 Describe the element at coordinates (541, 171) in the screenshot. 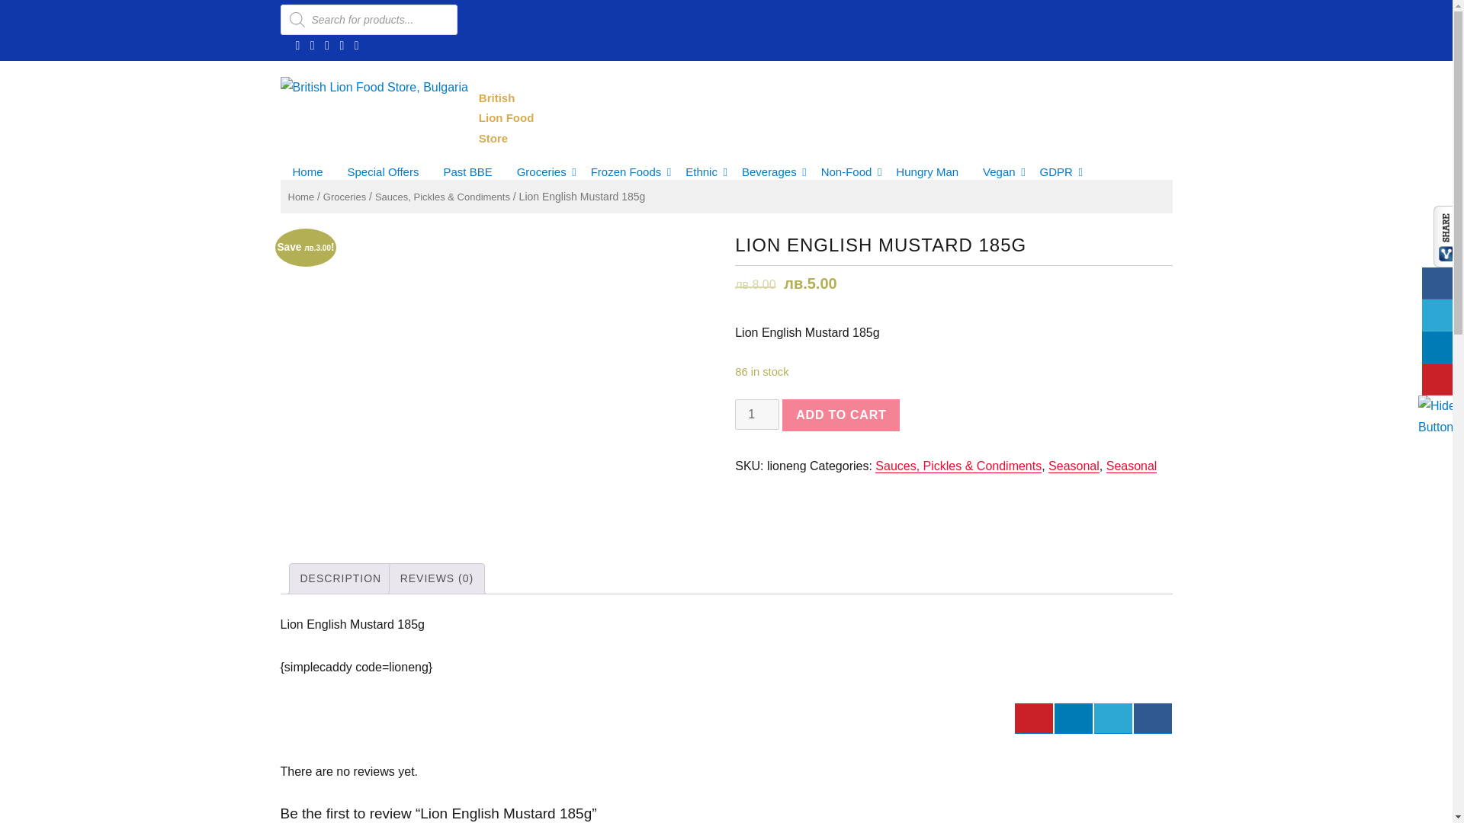

I see `Groceries` at that location.